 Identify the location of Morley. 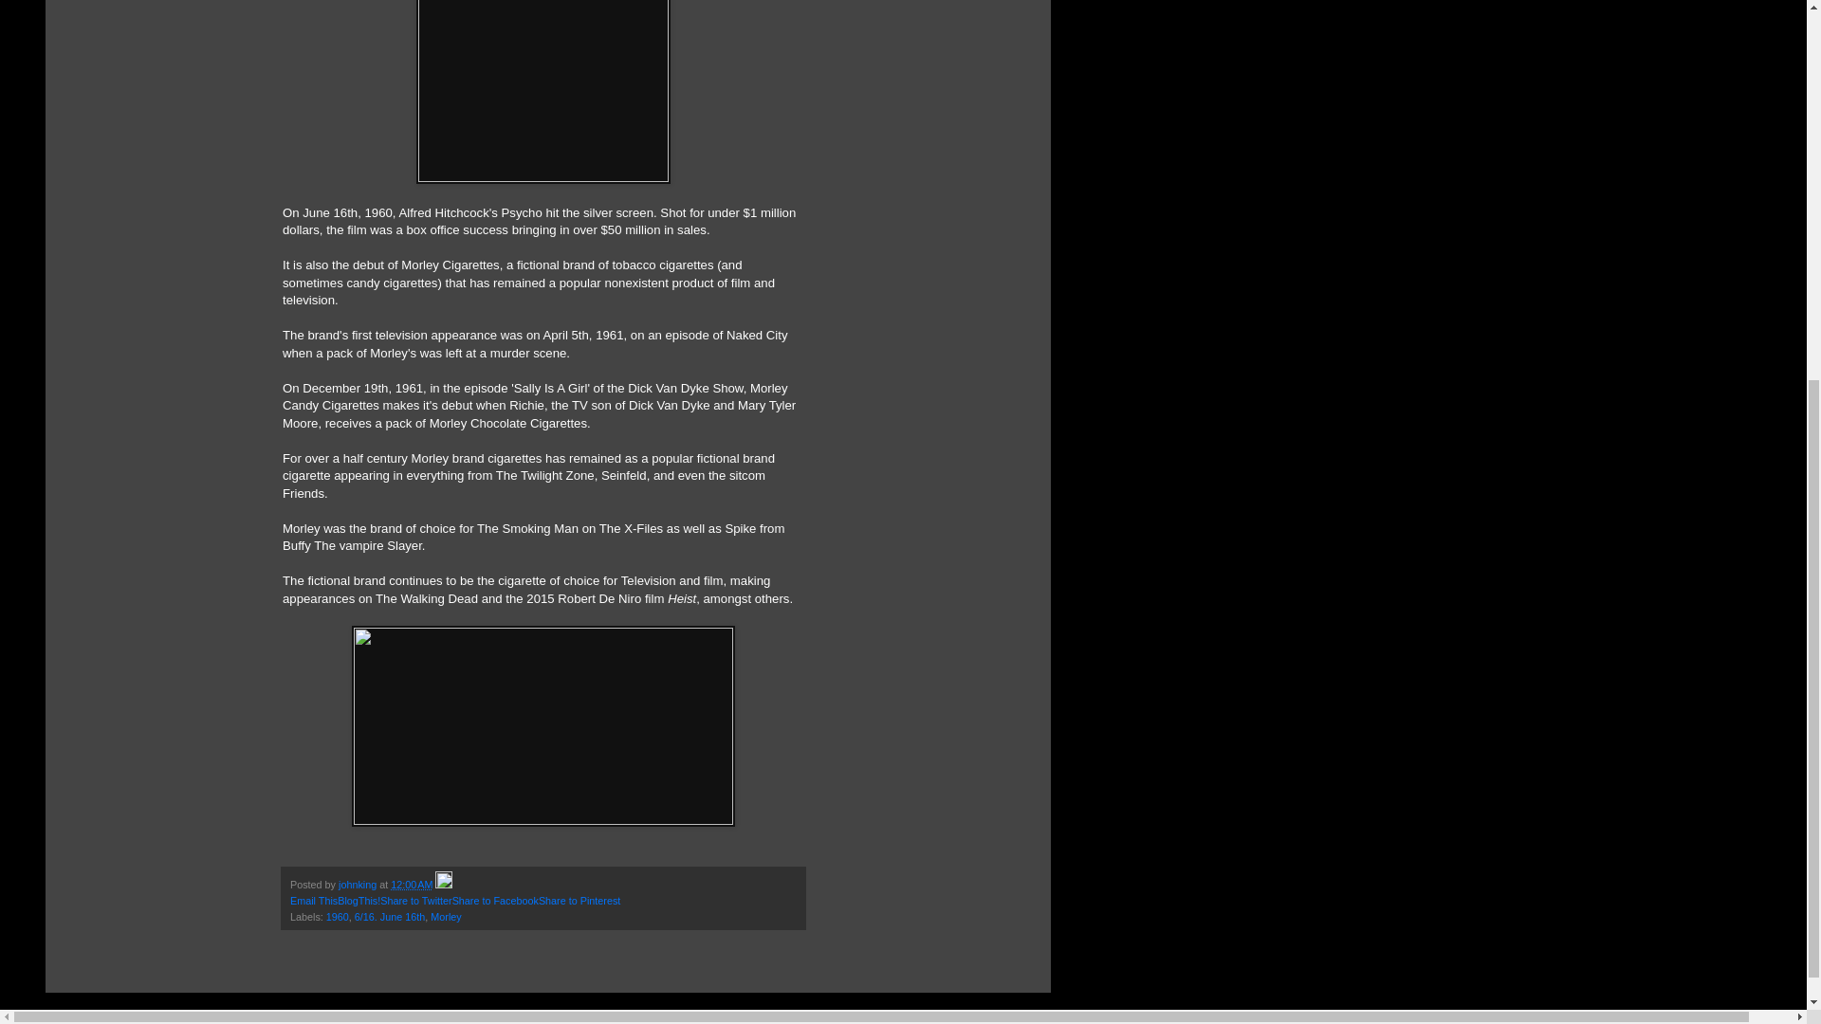
(445, 917).